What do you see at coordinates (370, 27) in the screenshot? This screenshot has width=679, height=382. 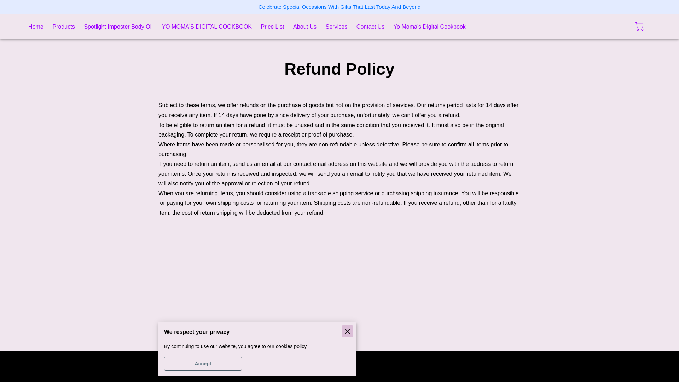 I see `Contact Us` at bounding box center [370, 27].